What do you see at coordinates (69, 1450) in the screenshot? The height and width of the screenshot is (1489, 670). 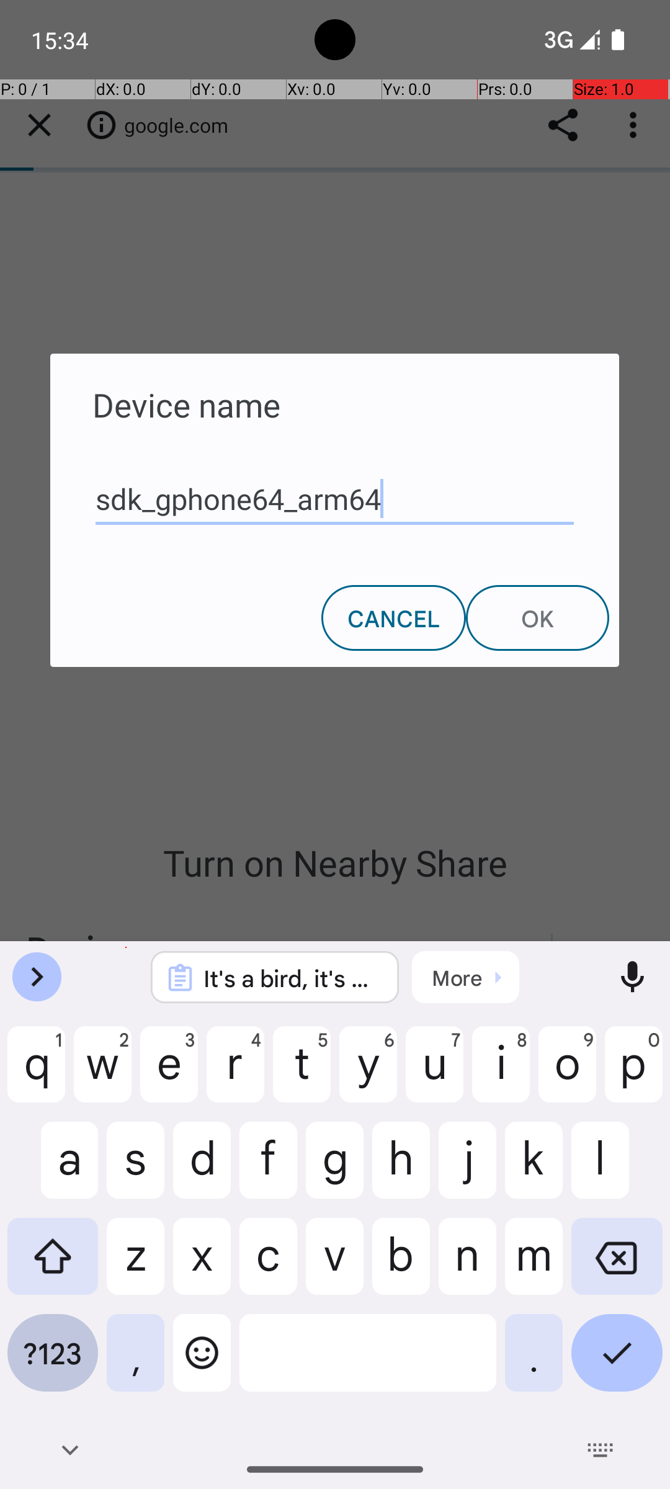 I see `Back` at bounding box center [69, 1450].